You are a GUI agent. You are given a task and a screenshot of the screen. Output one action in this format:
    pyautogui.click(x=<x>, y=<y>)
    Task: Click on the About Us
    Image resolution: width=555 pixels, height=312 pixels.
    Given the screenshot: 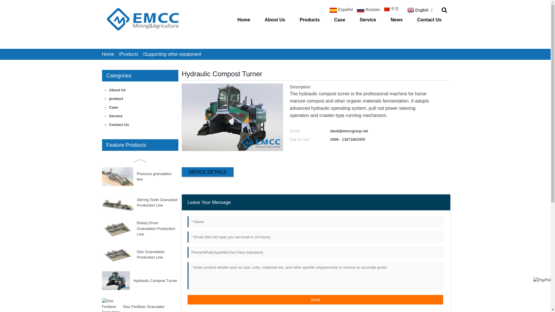 What is the action you would take?
    pyautogui.click(x=275, y=20)
    